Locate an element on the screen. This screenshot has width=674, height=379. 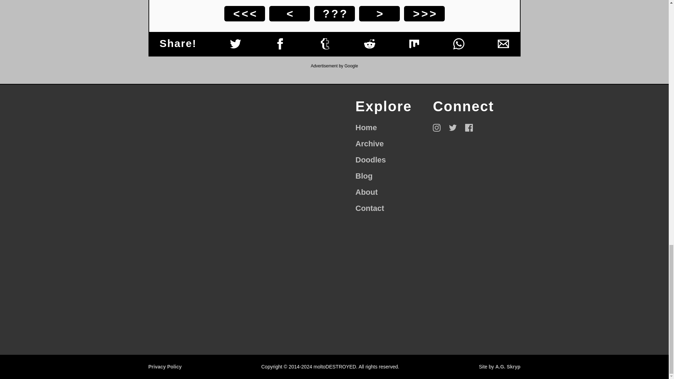
Share on Twitter is located at coordinates (369, 44).